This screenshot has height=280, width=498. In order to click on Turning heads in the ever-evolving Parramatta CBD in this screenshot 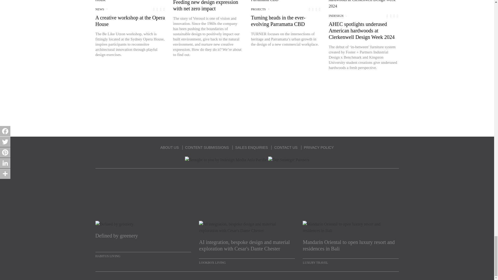, I will do `click(286, 1)`.